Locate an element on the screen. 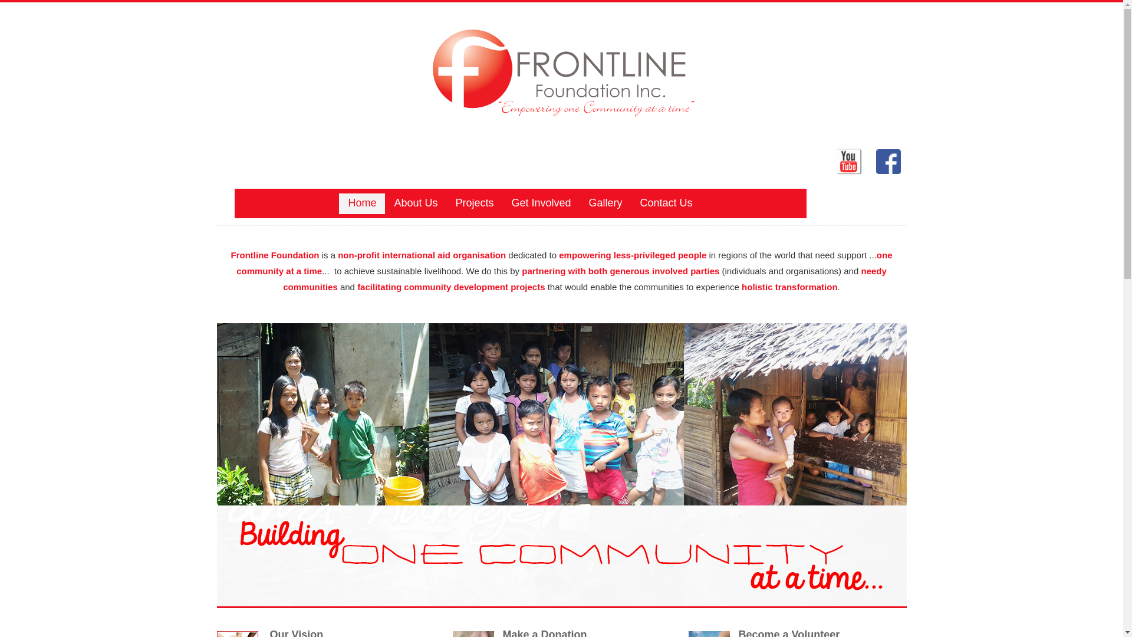 This screenshot has height=637, width=1132. Gallery is located at coordinates (606, 204).